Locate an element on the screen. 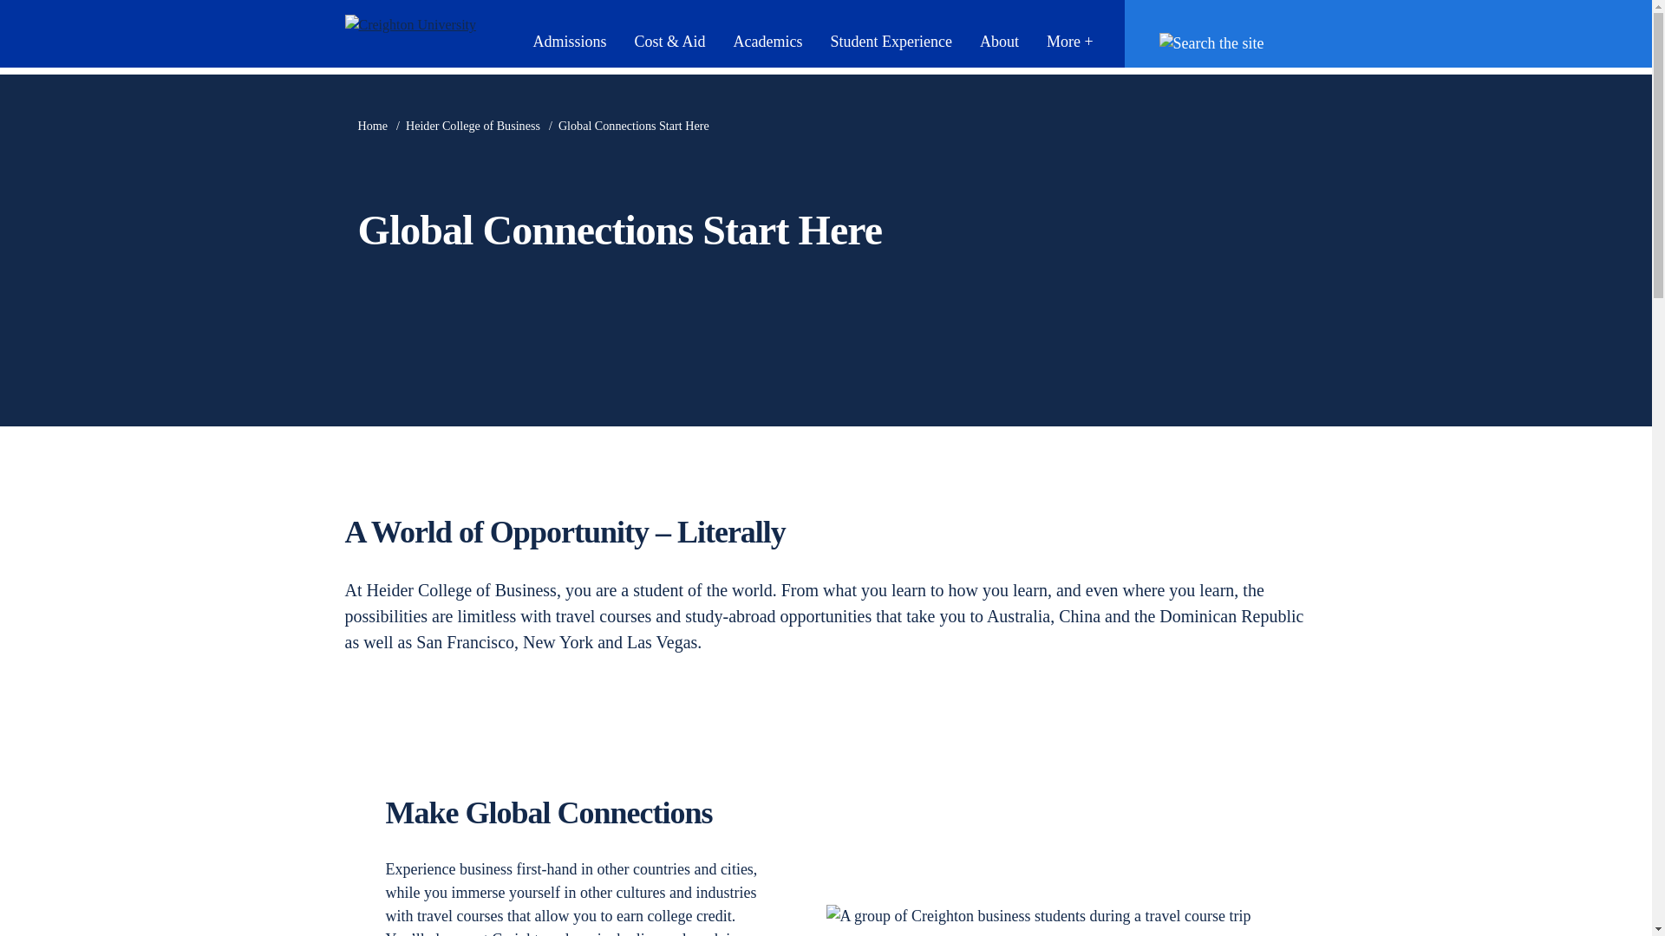  About is located at coordinates (999, 42).